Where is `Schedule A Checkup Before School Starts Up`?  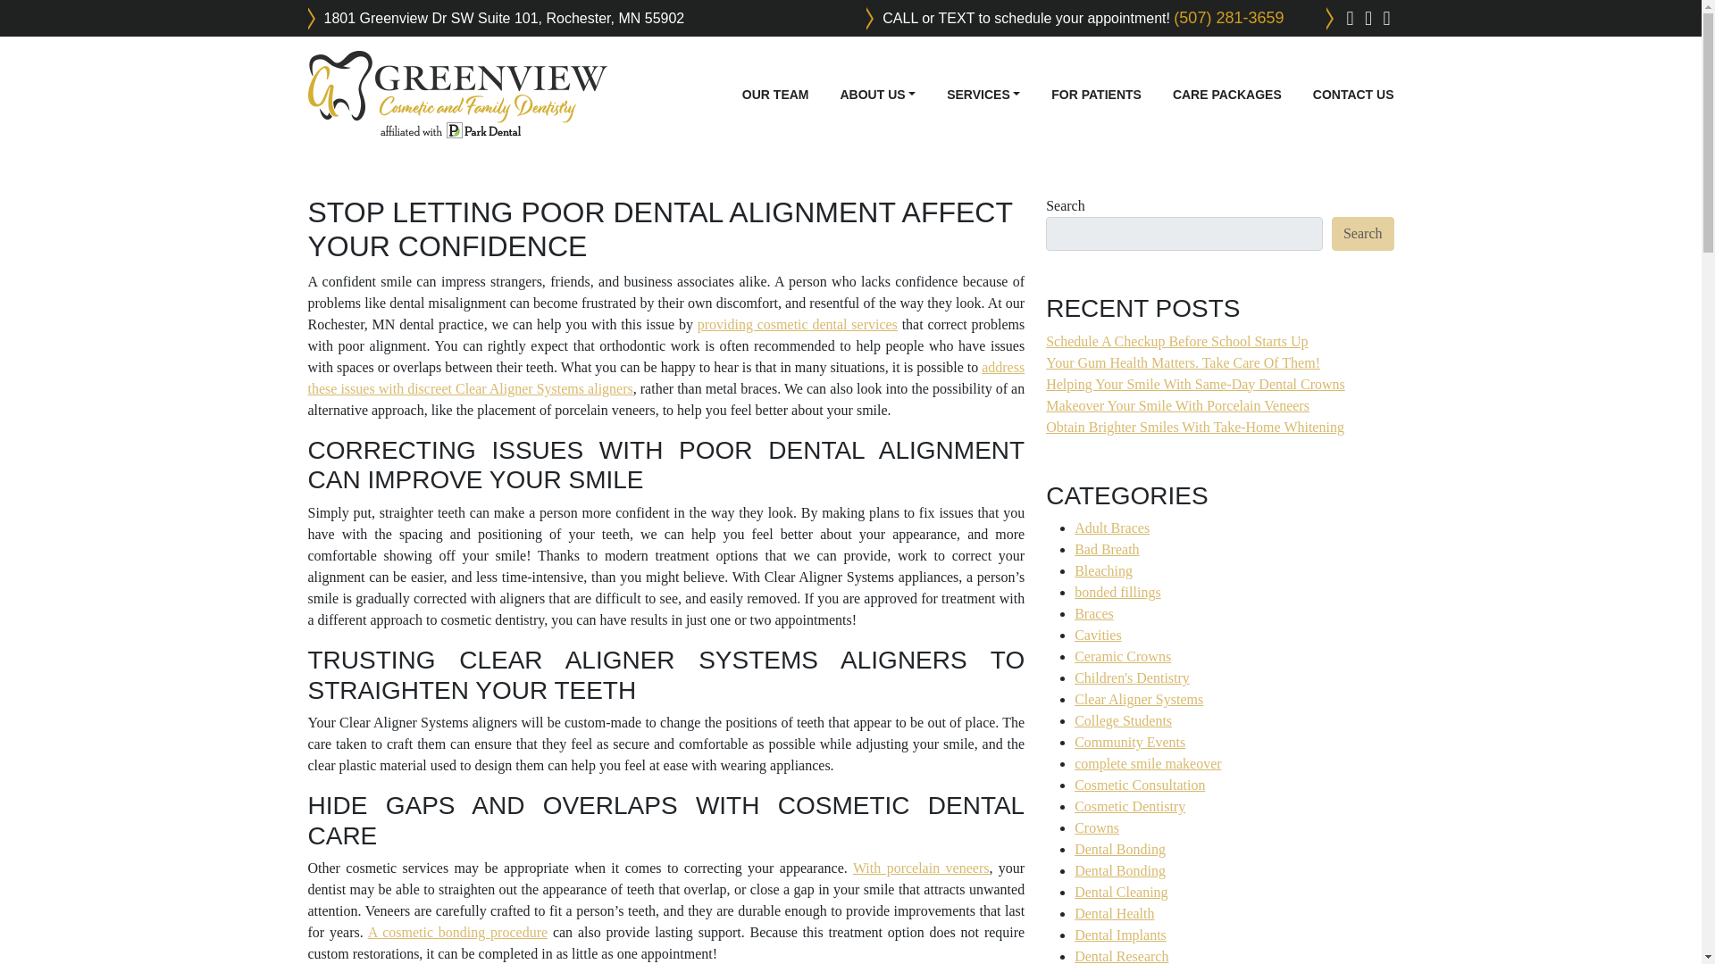 Schedule A Checkup Before School Starts Up is located at coordinates (1176, 341).